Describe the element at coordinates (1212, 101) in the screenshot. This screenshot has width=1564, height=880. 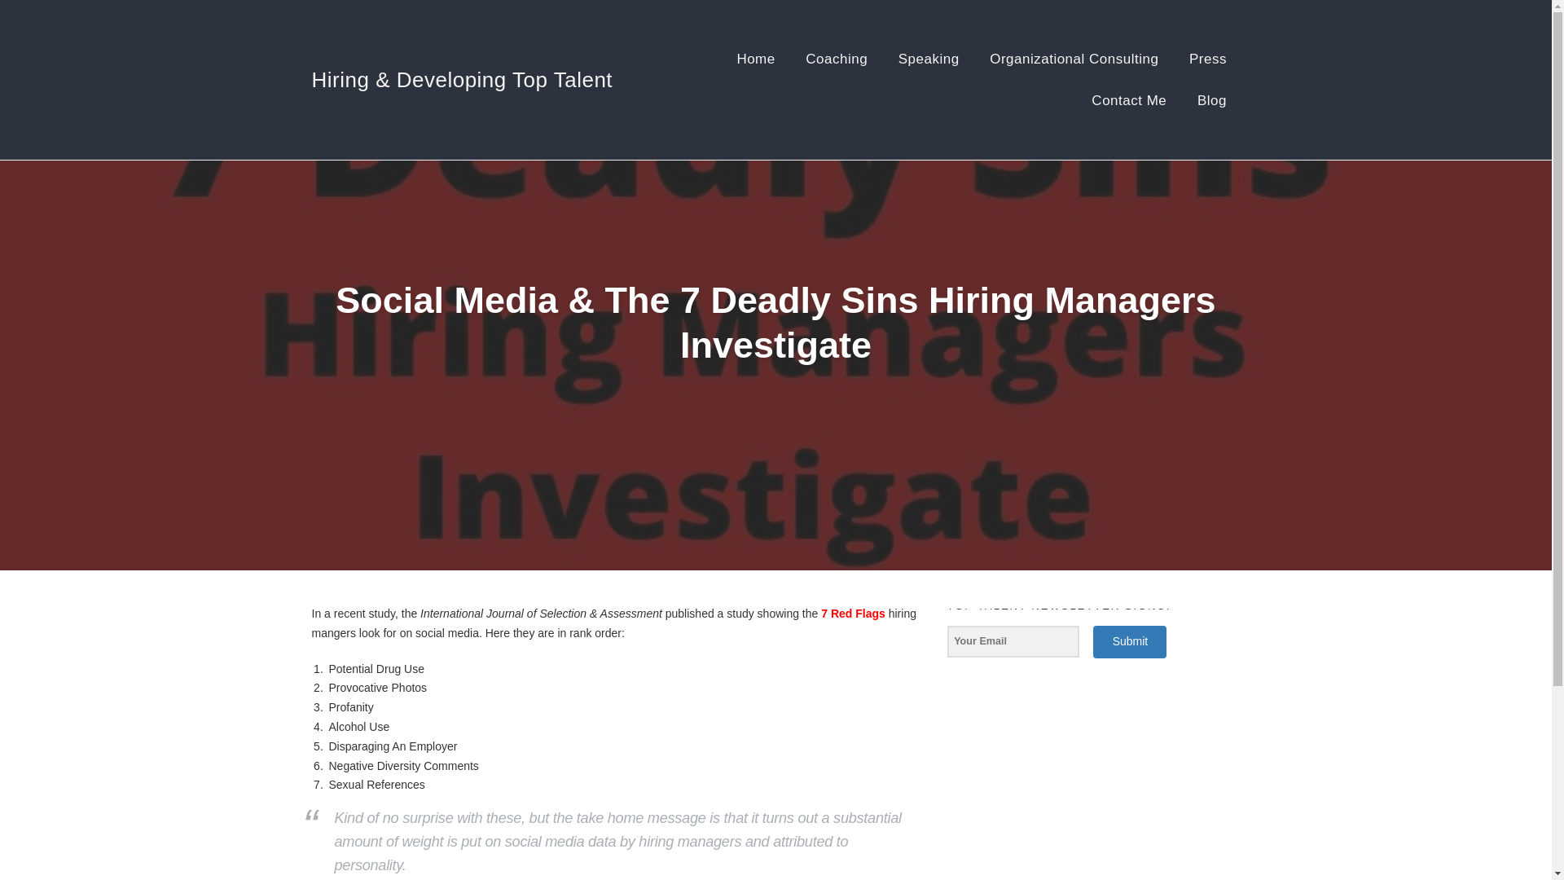
I see `Blog` at that location.